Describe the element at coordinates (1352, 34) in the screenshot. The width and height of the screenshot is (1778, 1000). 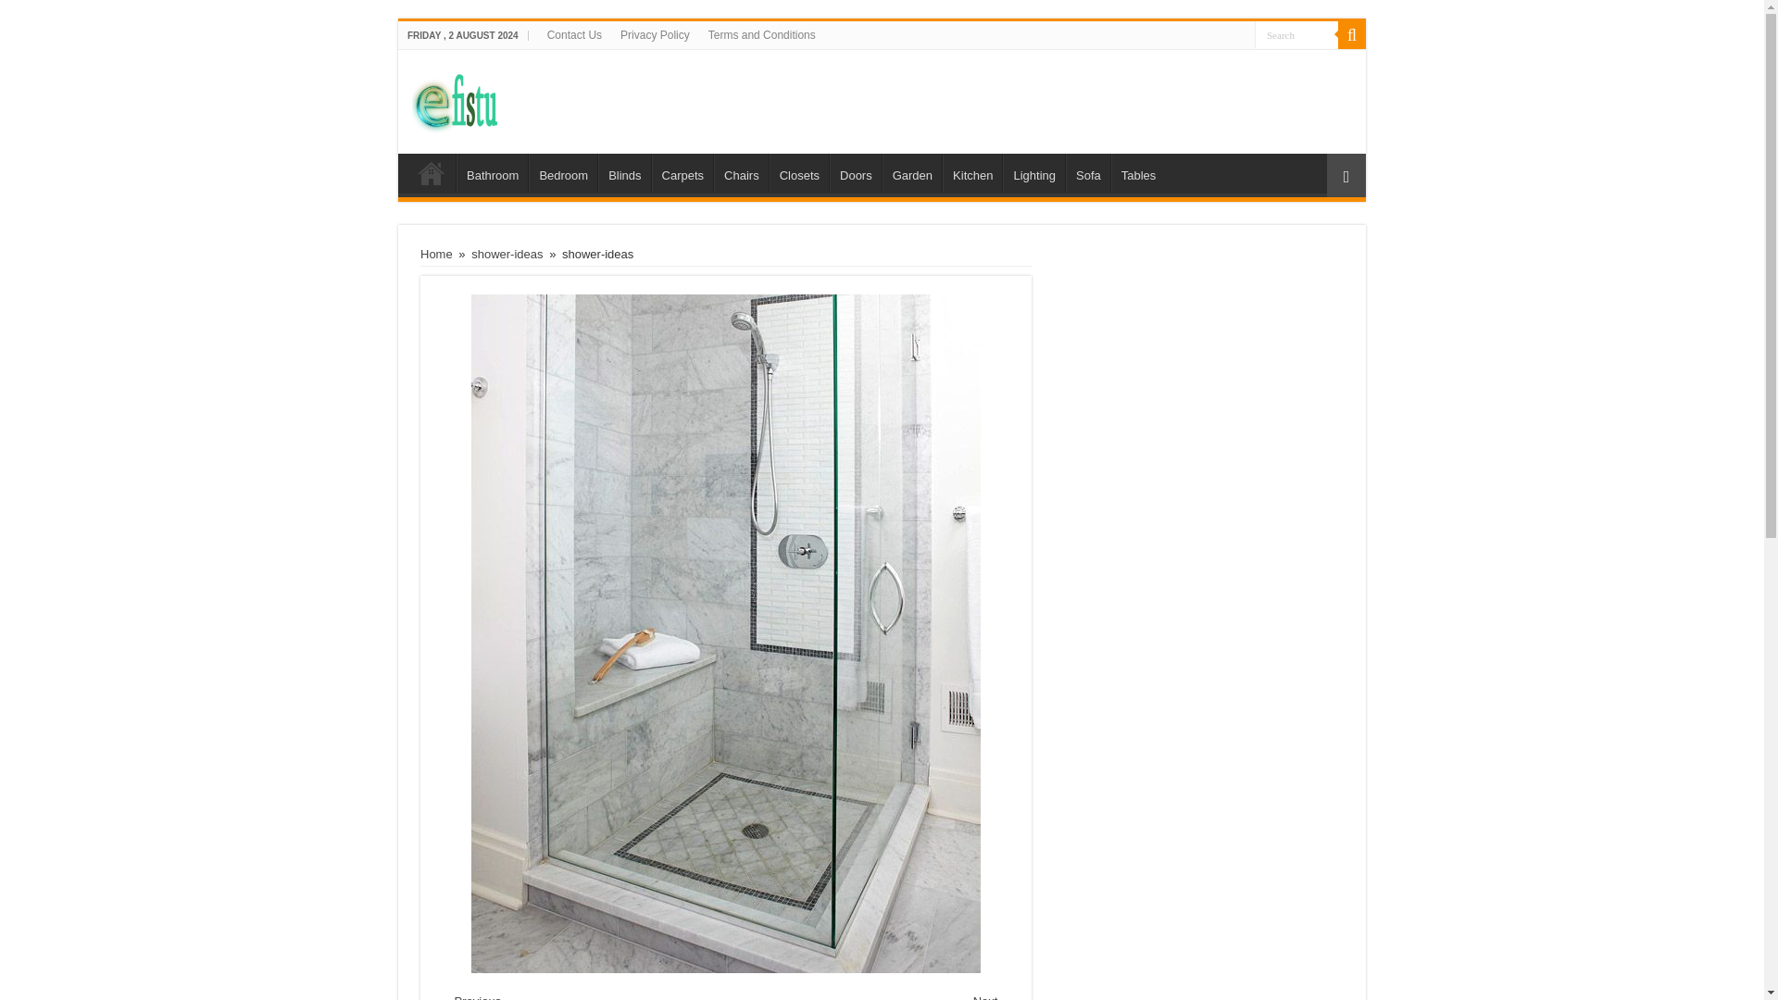
I see `Search` at that location.